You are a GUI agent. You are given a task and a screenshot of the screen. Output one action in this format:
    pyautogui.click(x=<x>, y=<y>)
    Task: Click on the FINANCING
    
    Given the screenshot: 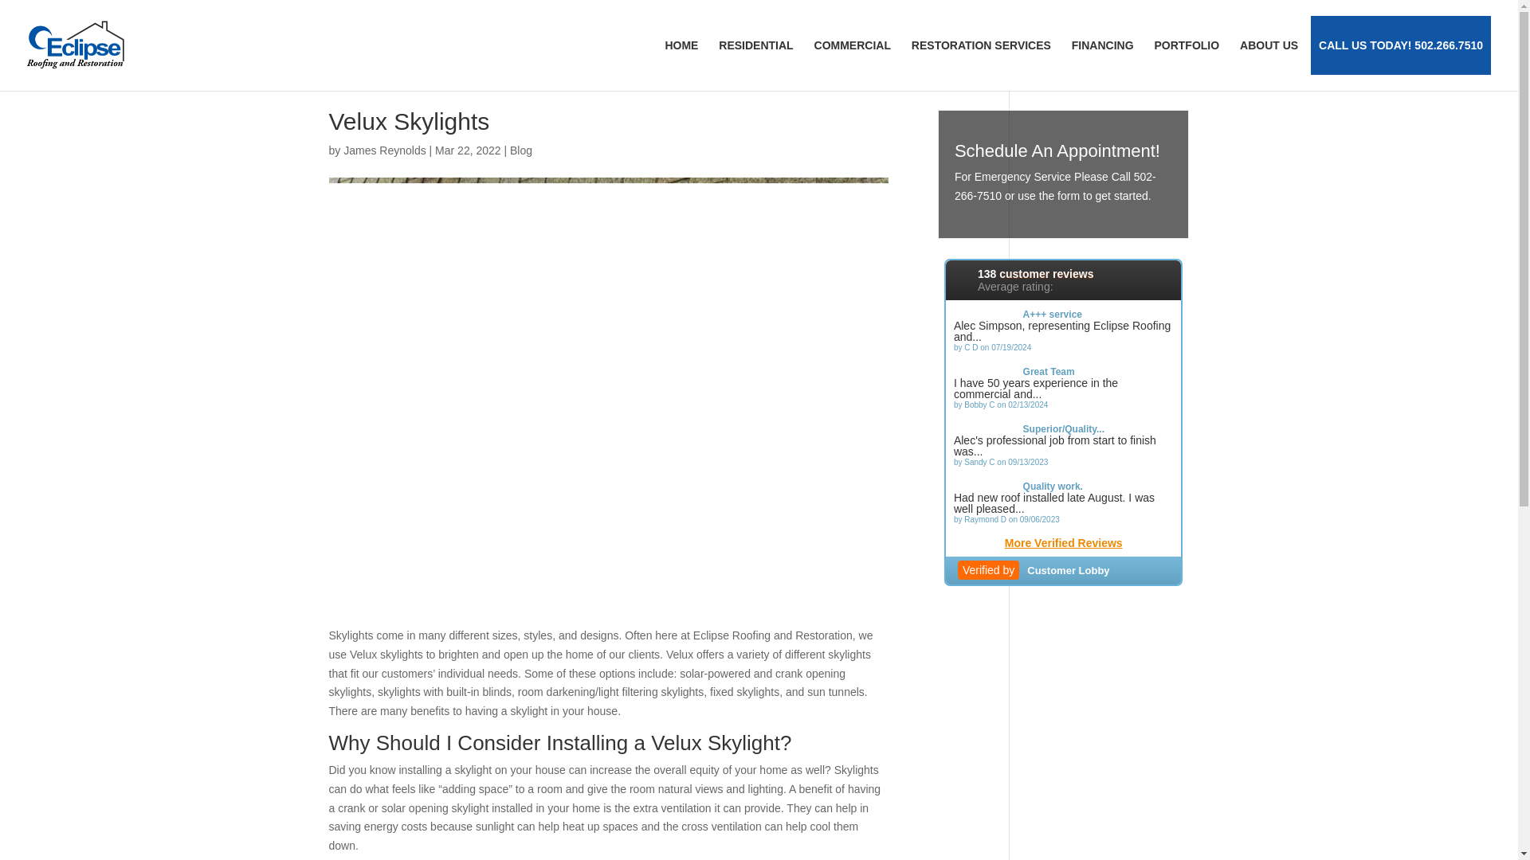 What is the action you would take?
    pyautogui.click(x=1102, y=45)
    